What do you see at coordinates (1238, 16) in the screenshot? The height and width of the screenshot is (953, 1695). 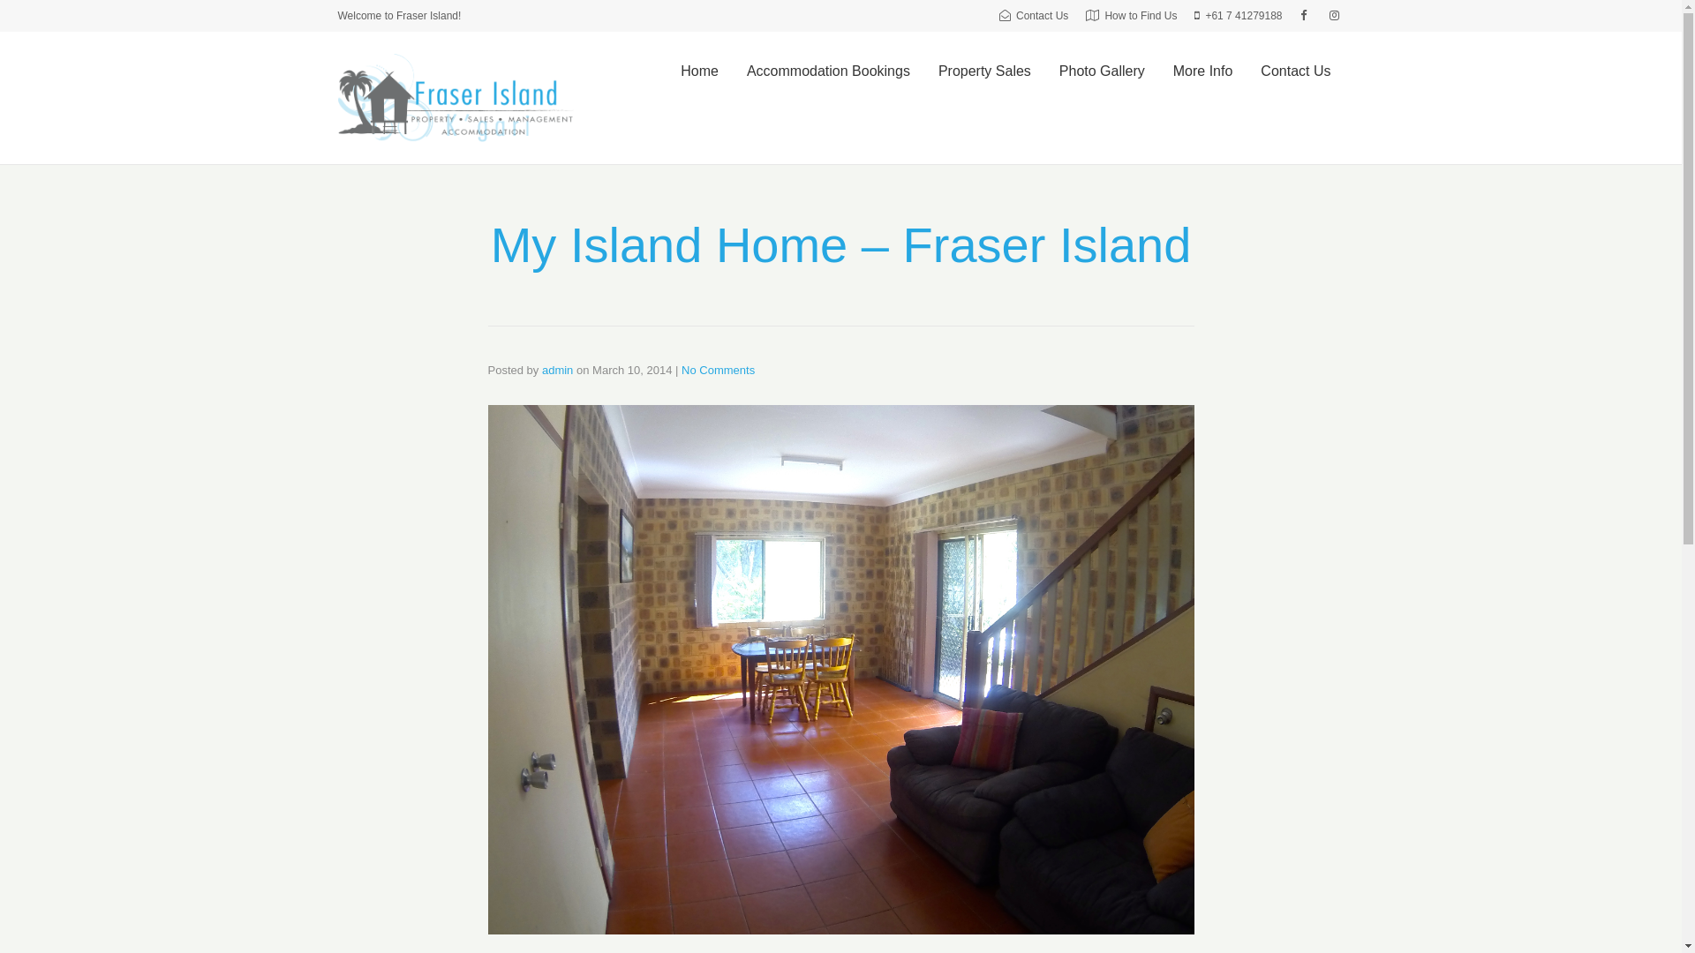 I see `+61 7 41279188` at bounding box center [1238, 16].